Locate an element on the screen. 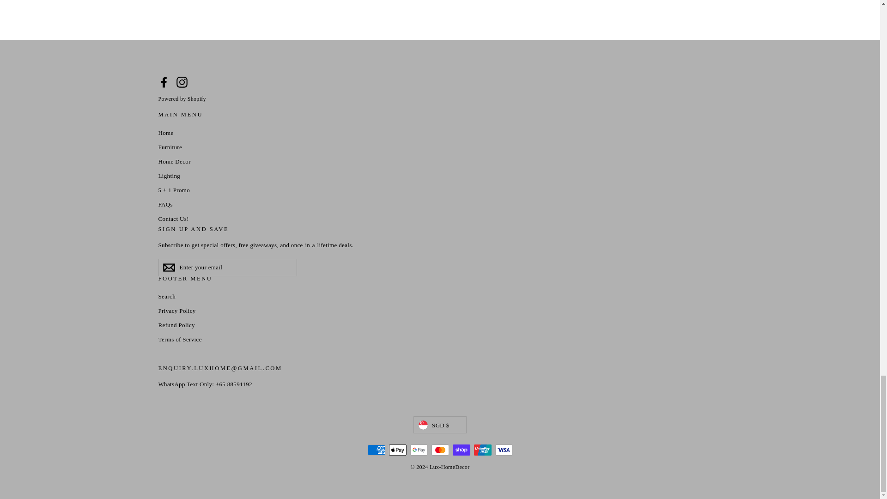 This screenshot has height=499, width=887. Mastercard is located at coordinates (440, 450).